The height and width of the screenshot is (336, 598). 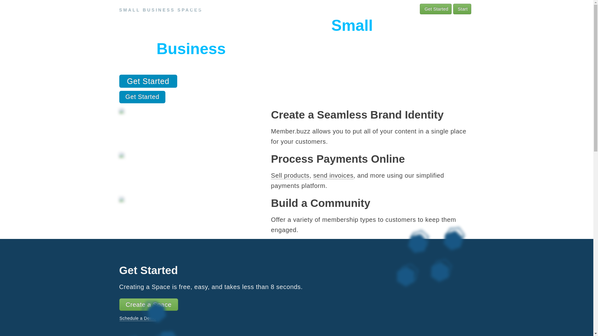 What do you see at coordinates (290, 175) in the screenshot?
I see `Sell products` at bounding box center [290, 175].